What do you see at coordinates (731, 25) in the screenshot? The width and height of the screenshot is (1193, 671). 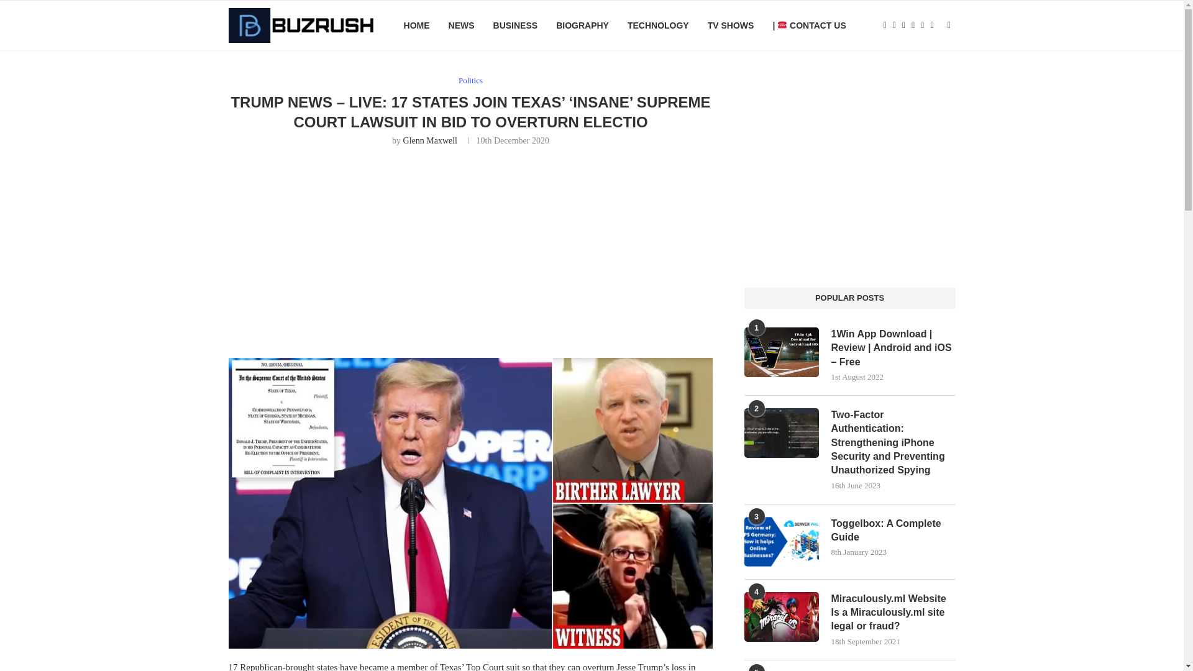 I see `TV SHOWS` at bounding box center [731, 25].